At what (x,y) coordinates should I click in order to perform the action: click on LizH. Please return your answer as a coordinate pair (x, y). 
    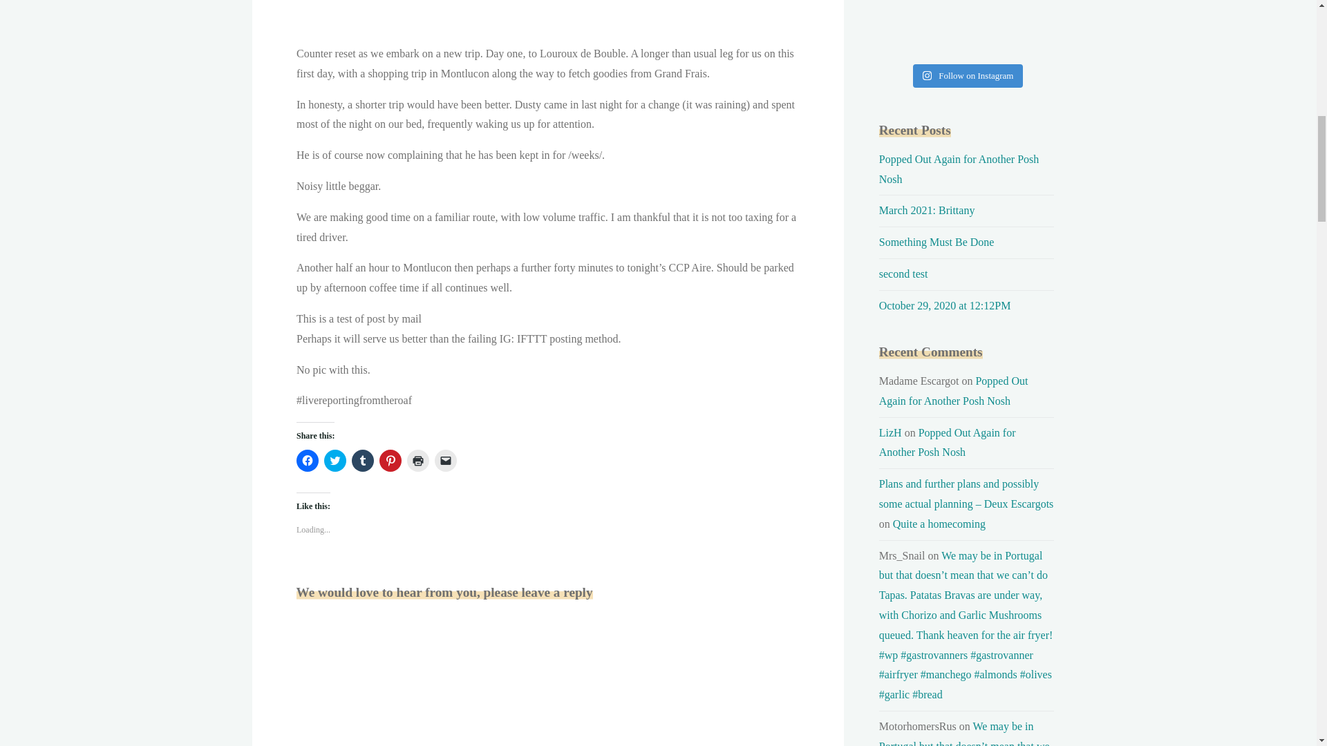
    Looking at the image, I should click on (890, 432).